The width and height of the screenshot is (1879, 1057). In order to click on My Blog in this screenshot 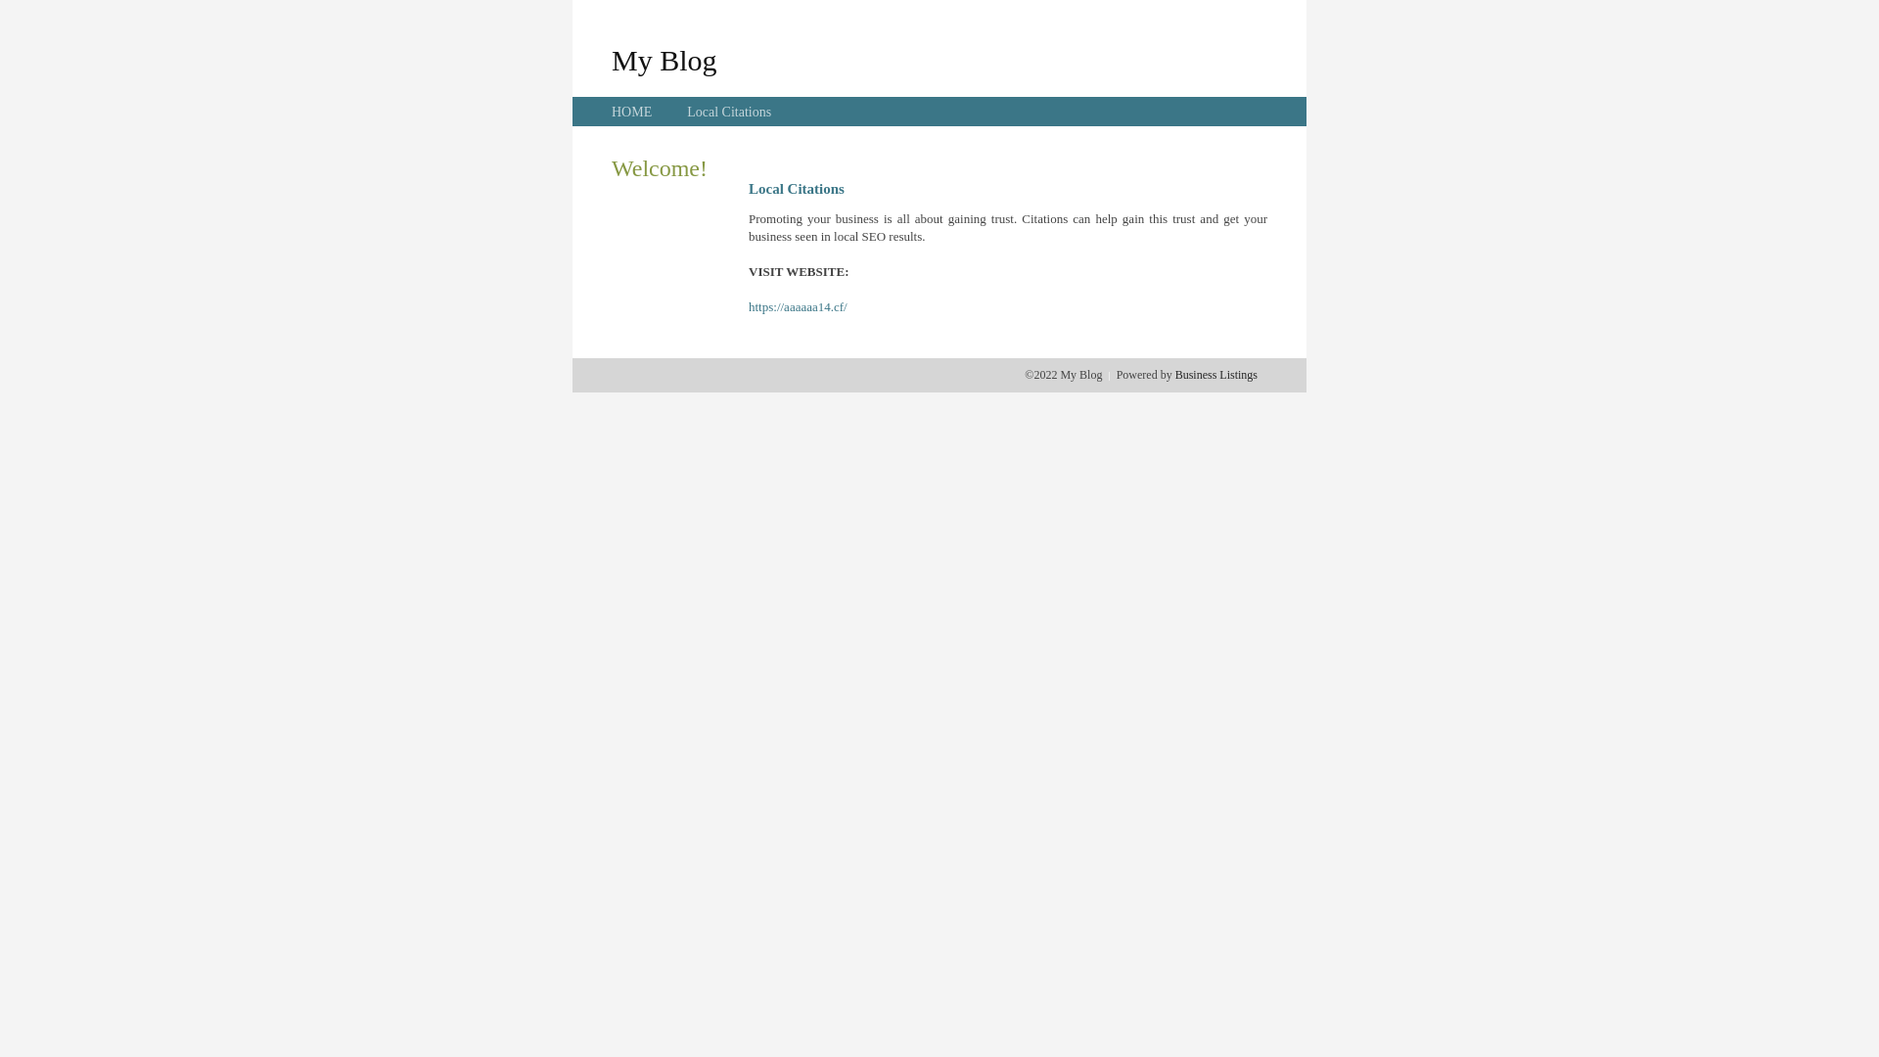, I will do `click(665, 60)`.